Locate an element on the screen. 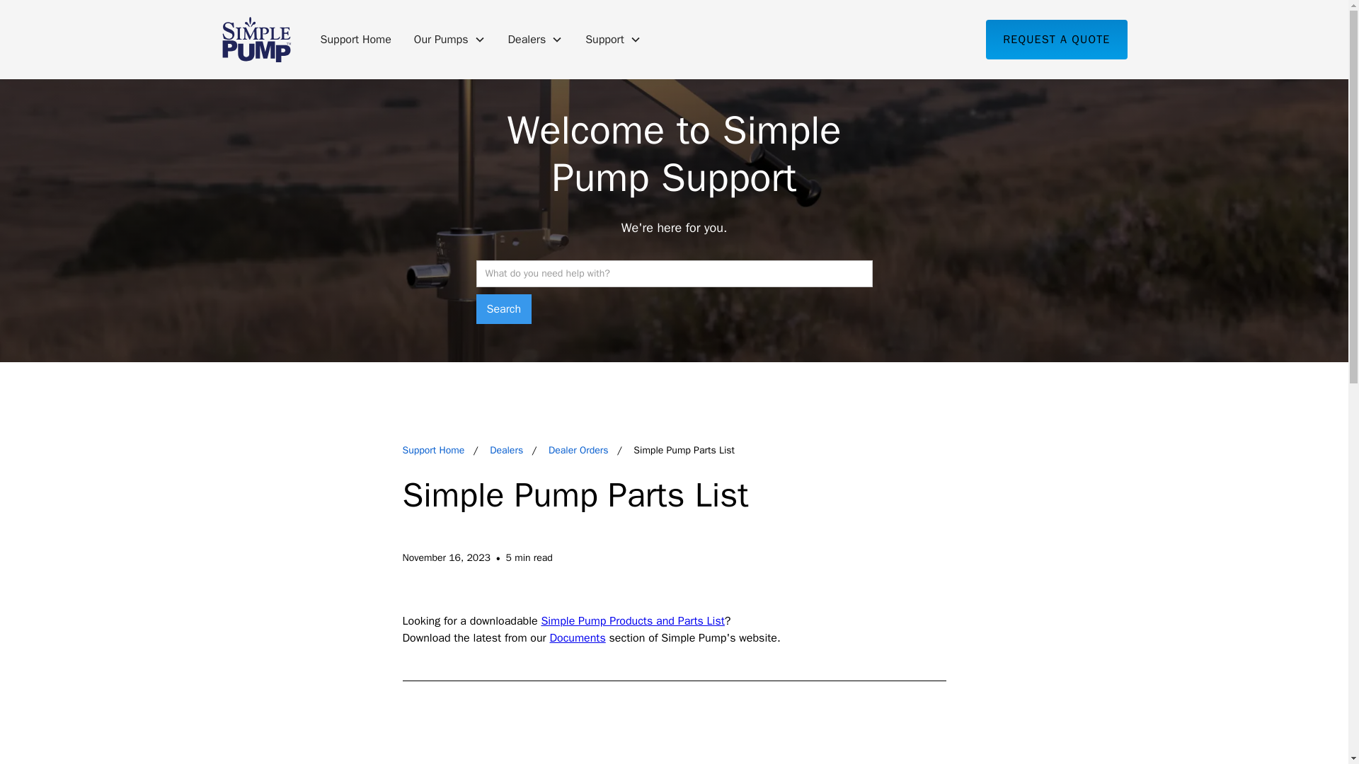 The image size is (1359, 764). Dealer Orders is located at coordinates (578, 450).